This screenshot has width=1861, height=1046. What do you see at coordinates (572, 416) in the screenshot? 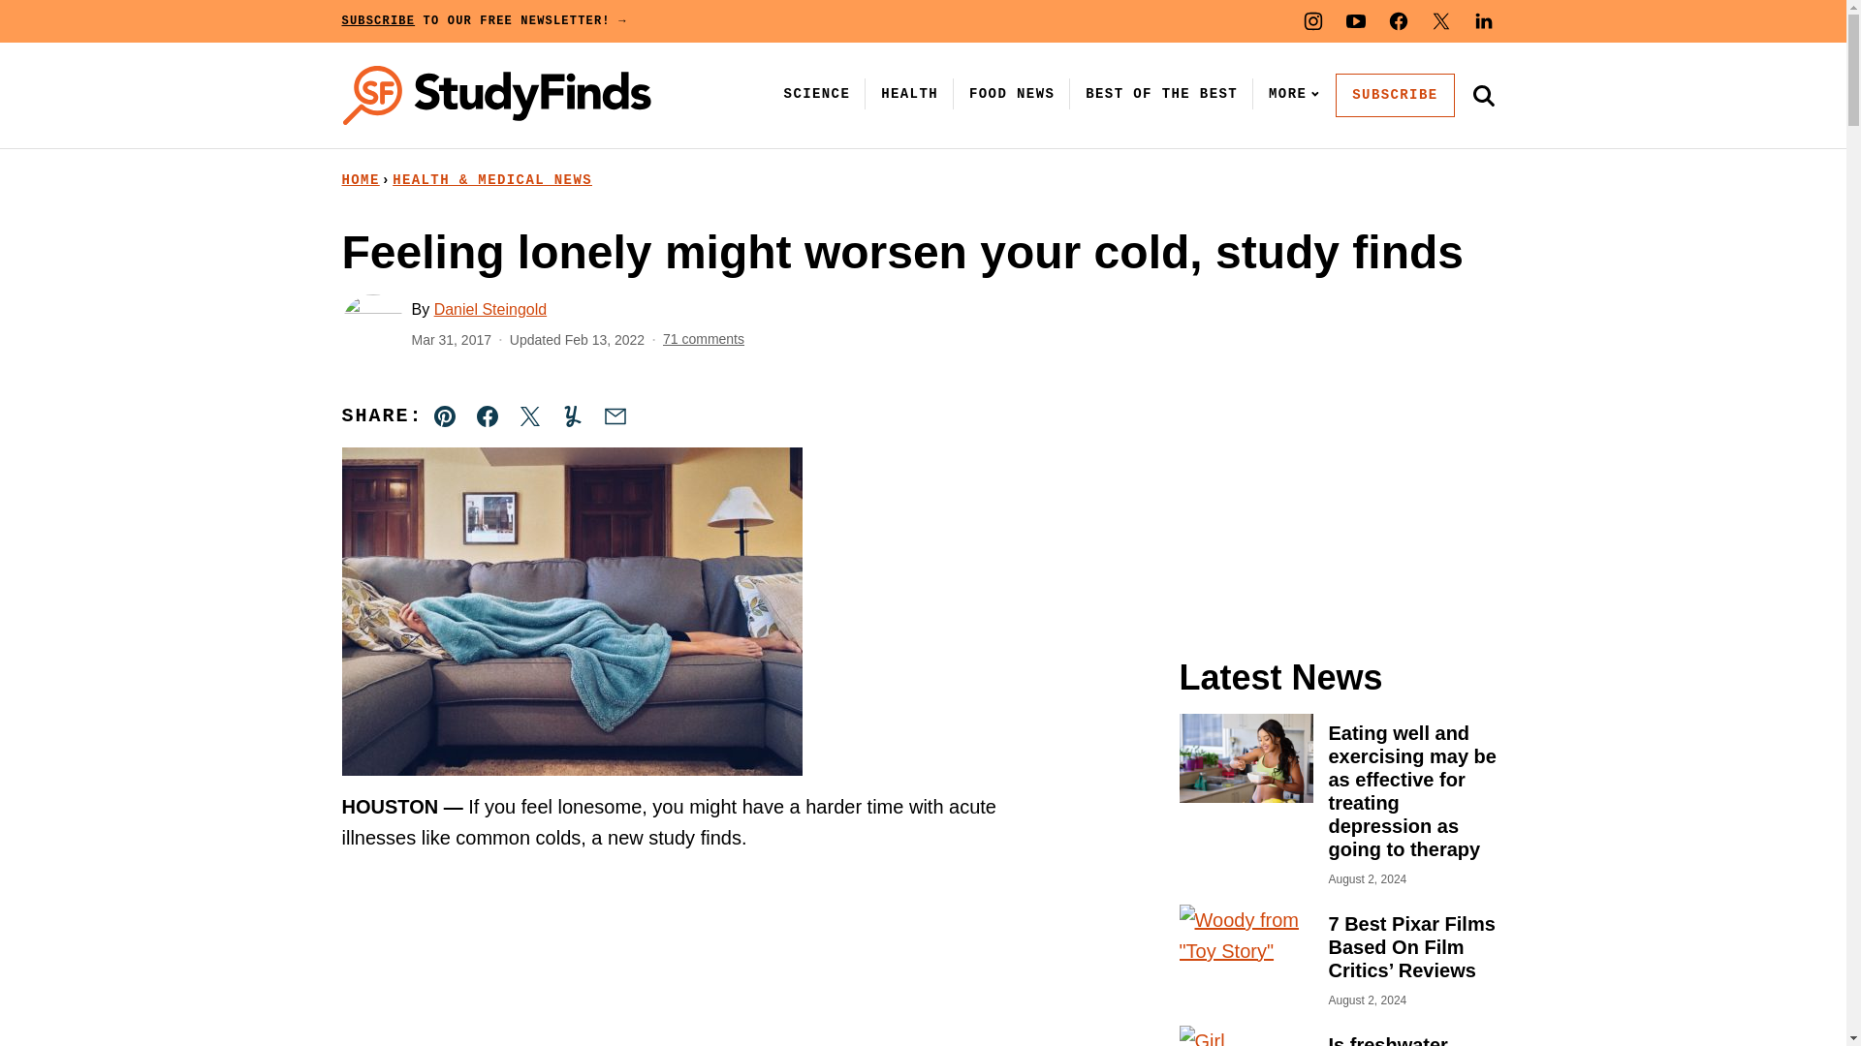
I see `Share on Yummly` at bounding box center [572, 416].